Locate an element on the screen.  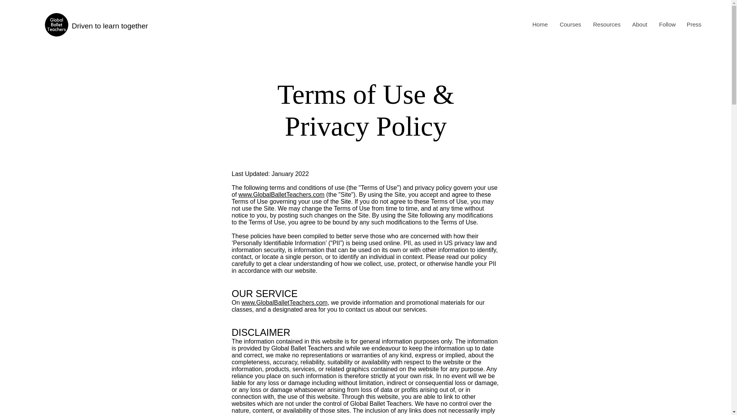
Driven to learn together is located at coordinates (110, 26).